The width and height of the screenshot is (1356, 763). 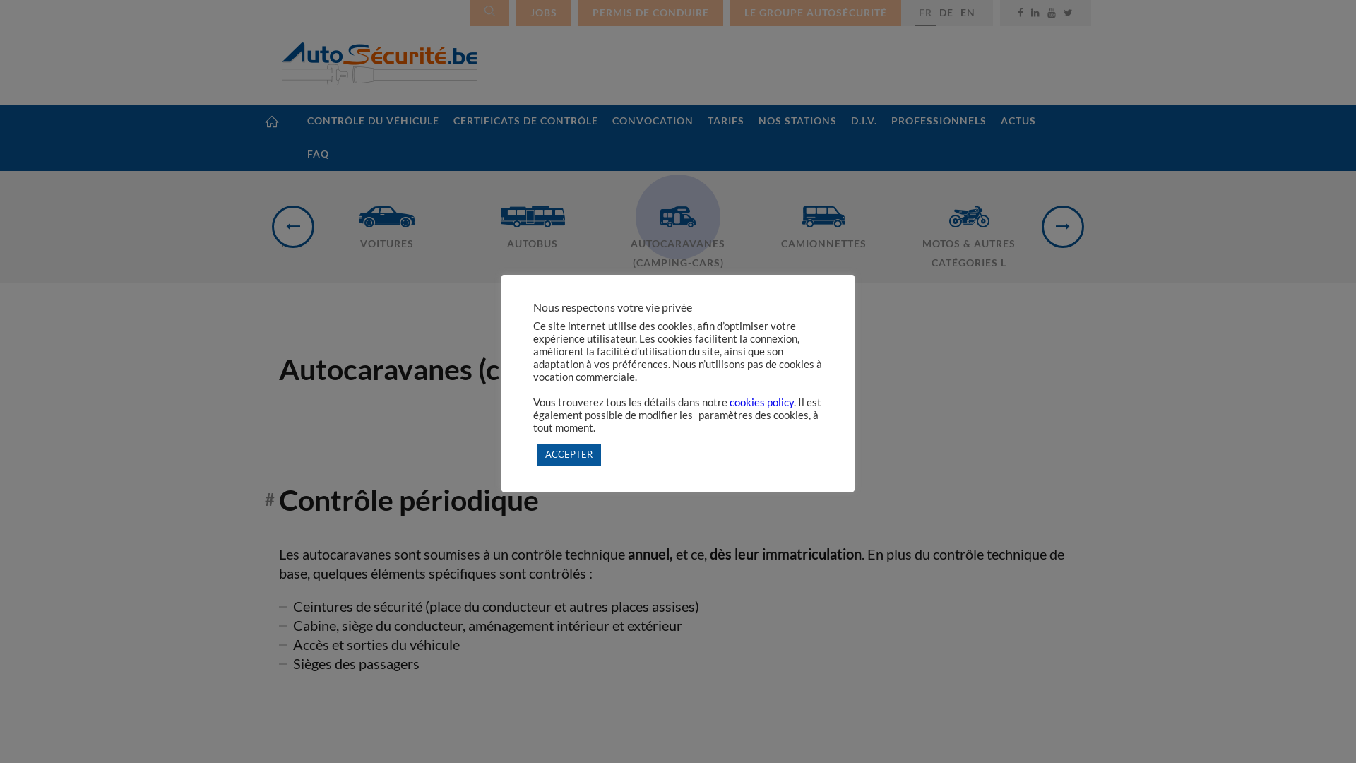 What do you see at coordinates (270, 500) in the screenshot?
I see `#` at bounding box center [270, 500].